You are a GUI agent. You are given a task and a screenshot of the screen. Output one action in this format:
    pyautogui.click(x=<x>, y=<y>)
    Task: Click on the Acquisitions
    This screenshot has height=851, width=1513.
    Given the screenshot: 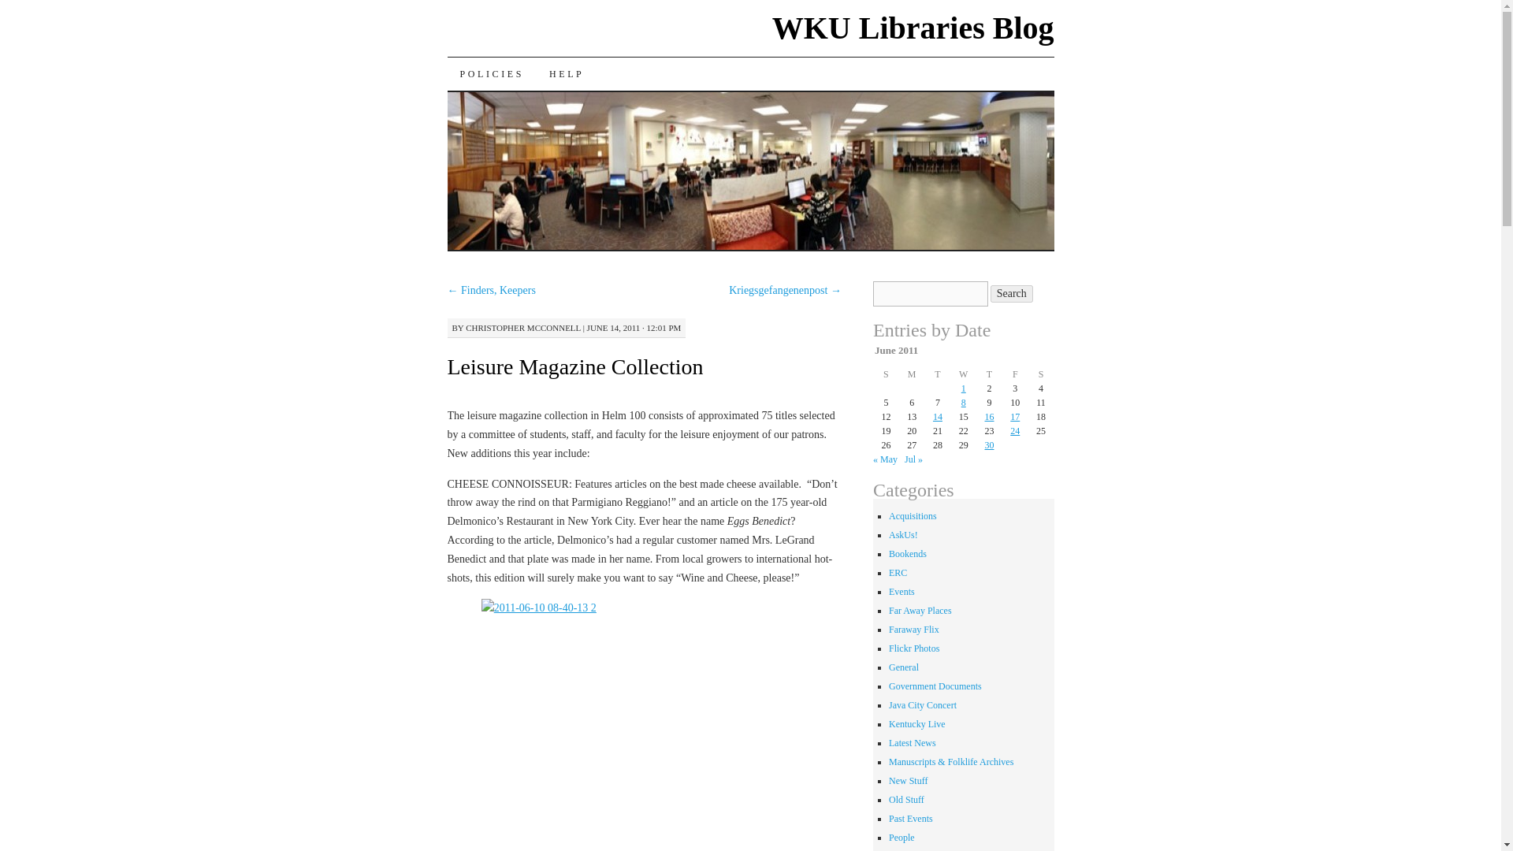 What is the action you would take?
    pyautogui.click(x=913, y=516)
    